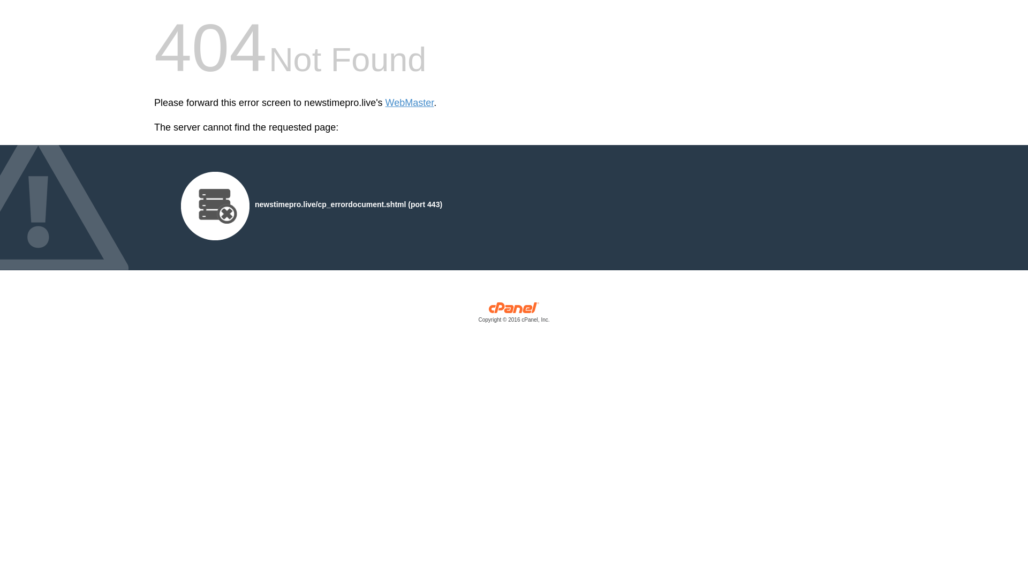 Image resolution: width=1028 pixels, height=578 pixels. Describe the element at coordinates (514, 315) in the screenshot. I see `cPanel, Inc.` at that location.